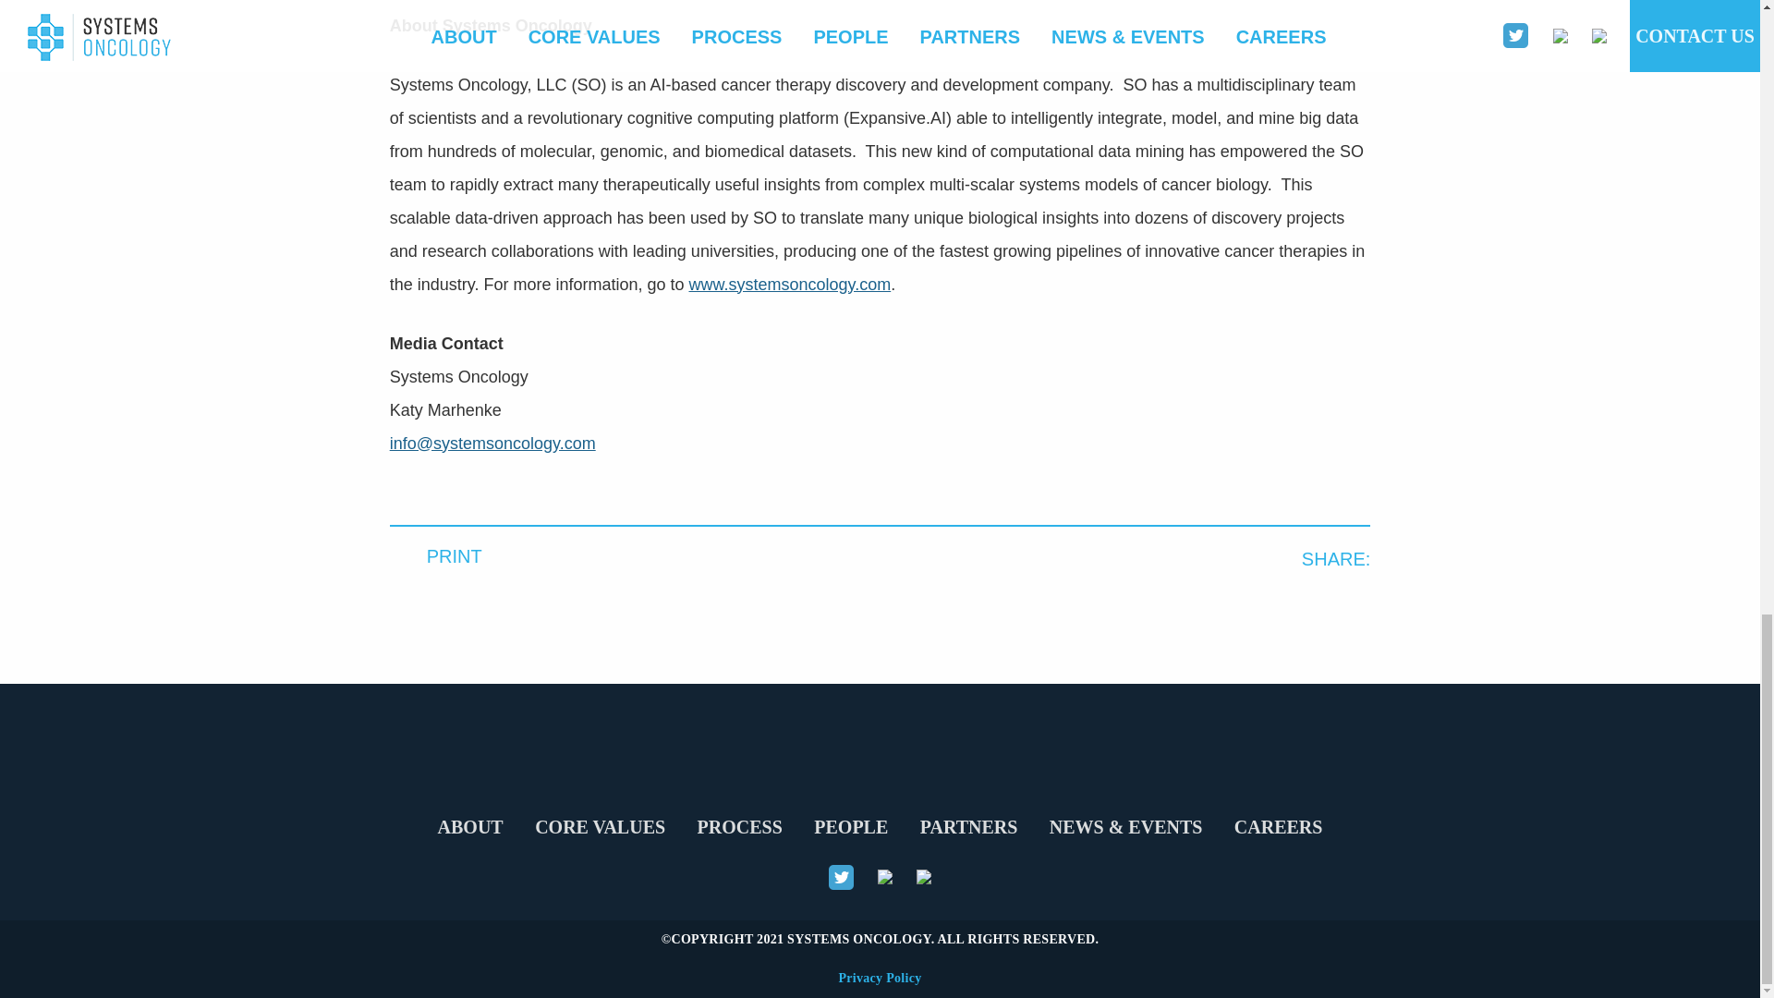 The width and height of the screenshot is (1774, 998). What do you see at coordinates (436, 555) in the screenshot?
I see `PRINT` at bounding box center [436, 555].